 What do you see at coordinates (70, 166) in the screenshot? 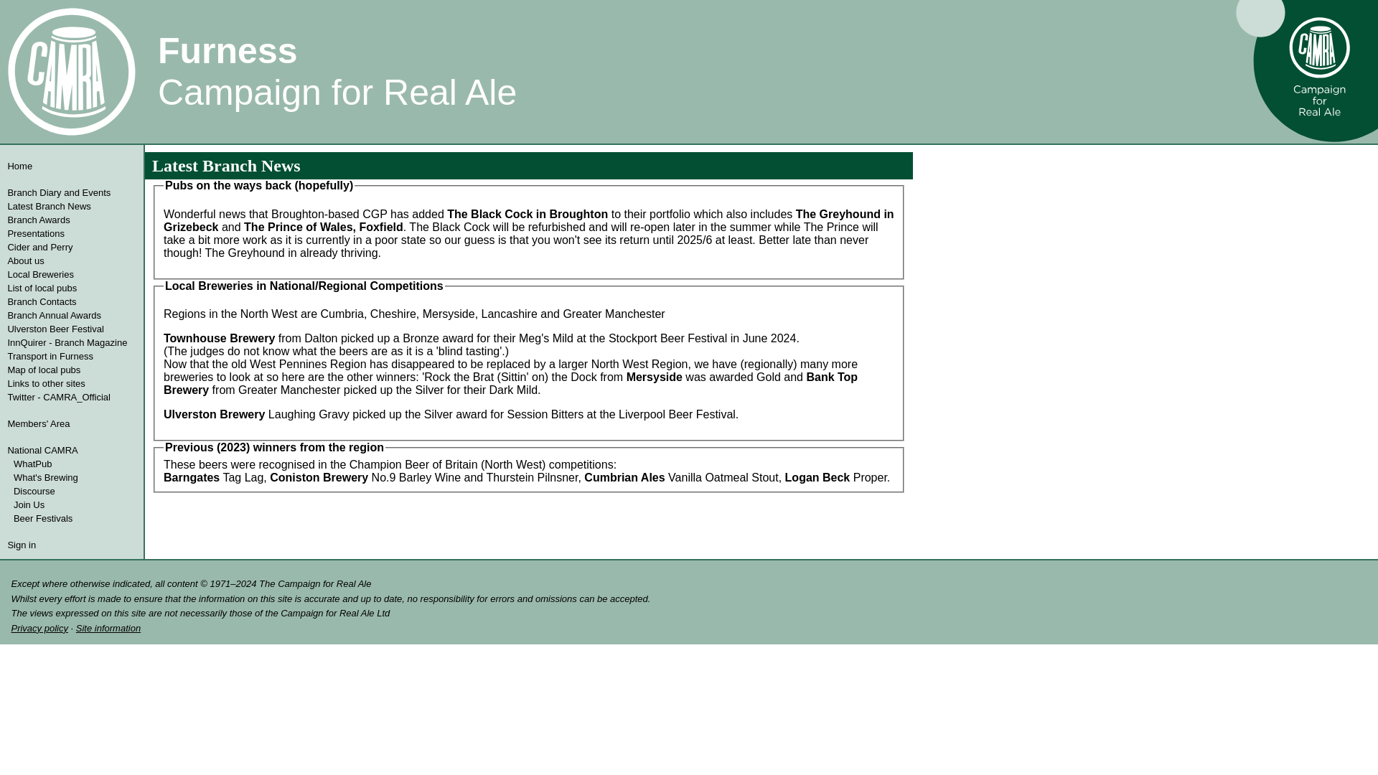
I see `Home` at bounding box center [70, 166].